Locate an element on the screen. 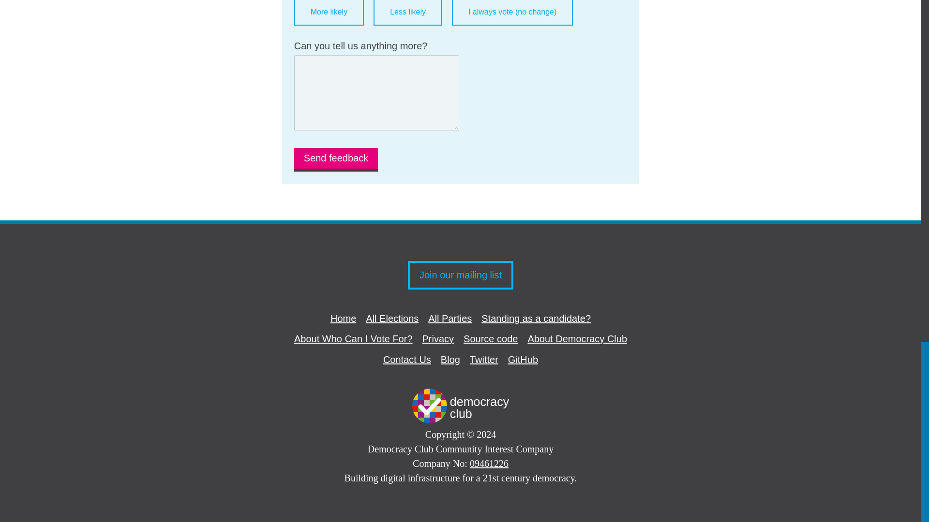 The image size is (929, 522). Send feedback is located at coordinates (336, 159).